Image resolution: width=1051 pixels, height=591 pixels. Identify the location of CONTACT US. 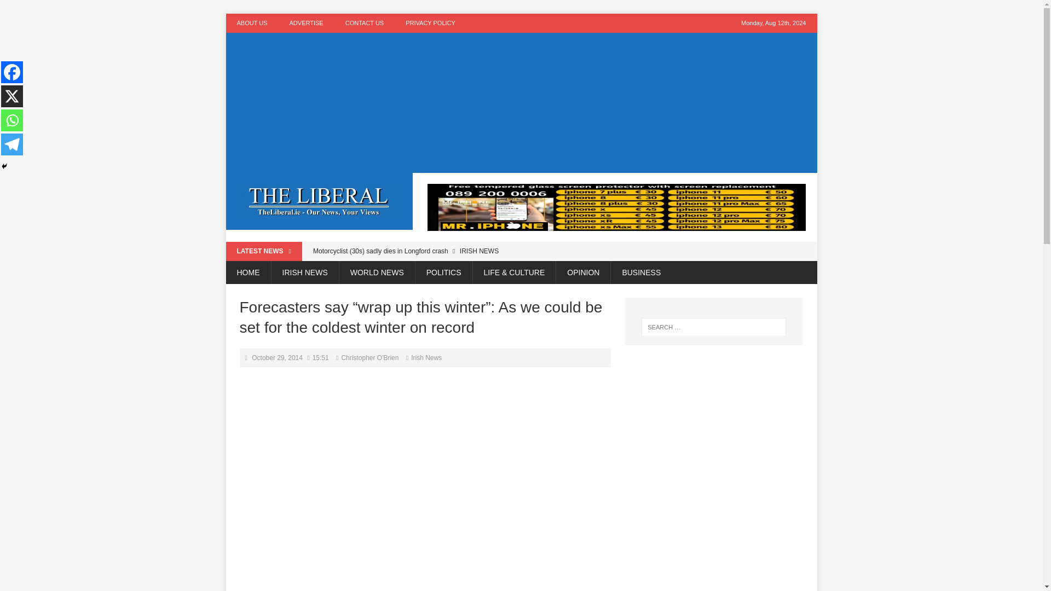
(365, 23).